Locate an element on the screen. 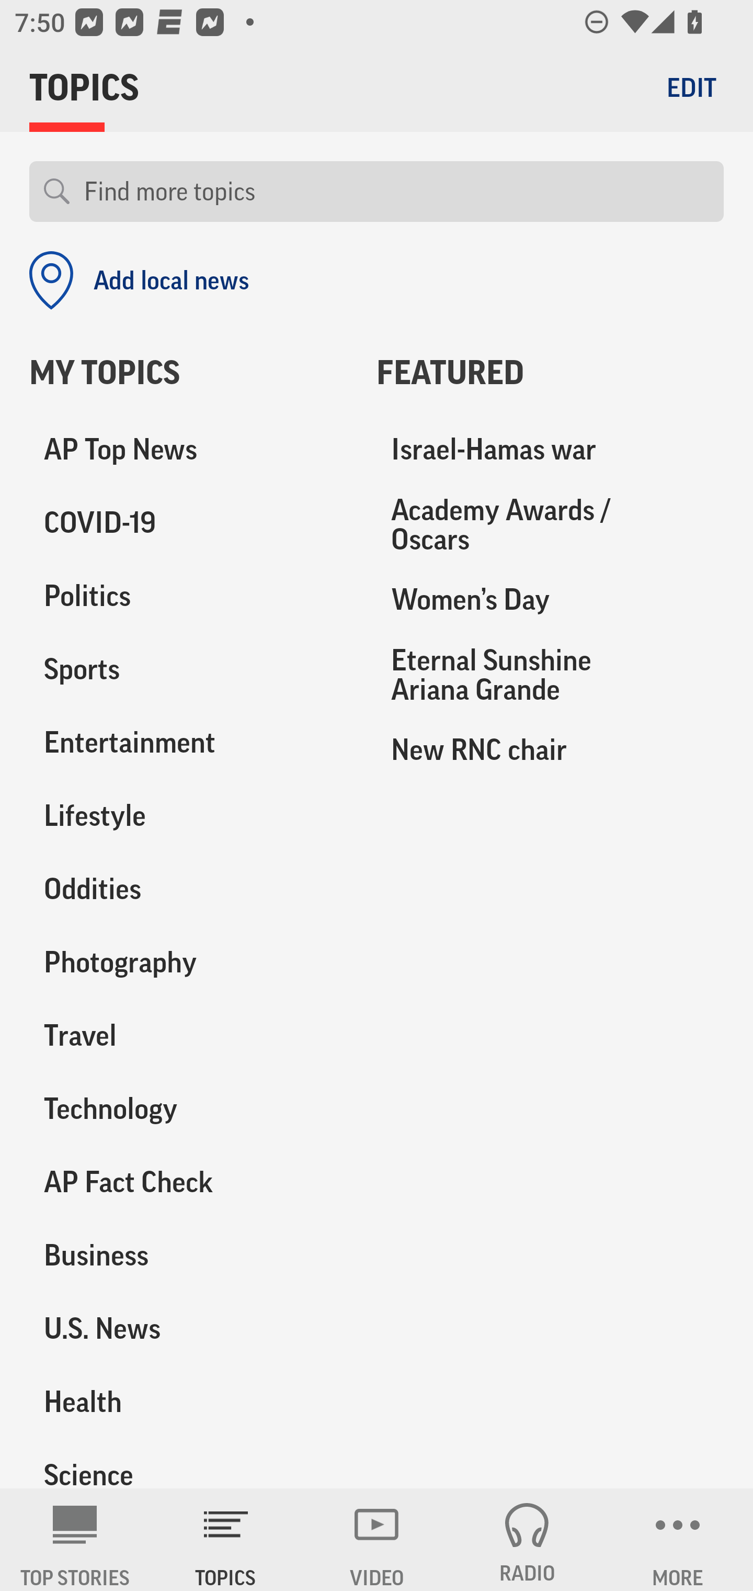  MORE is located at coordinates (678, 1540).